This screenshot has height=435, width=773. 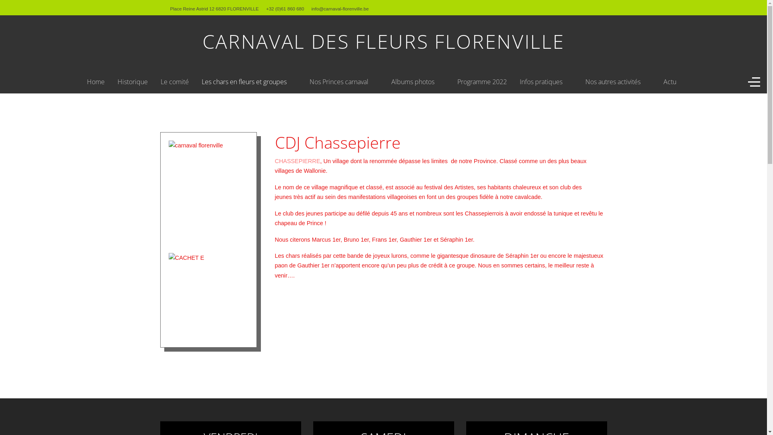 What do you see at coordinates (546, 82) in the screenshot?
I see `Infos pratiques` at bounding box center [546, 82].